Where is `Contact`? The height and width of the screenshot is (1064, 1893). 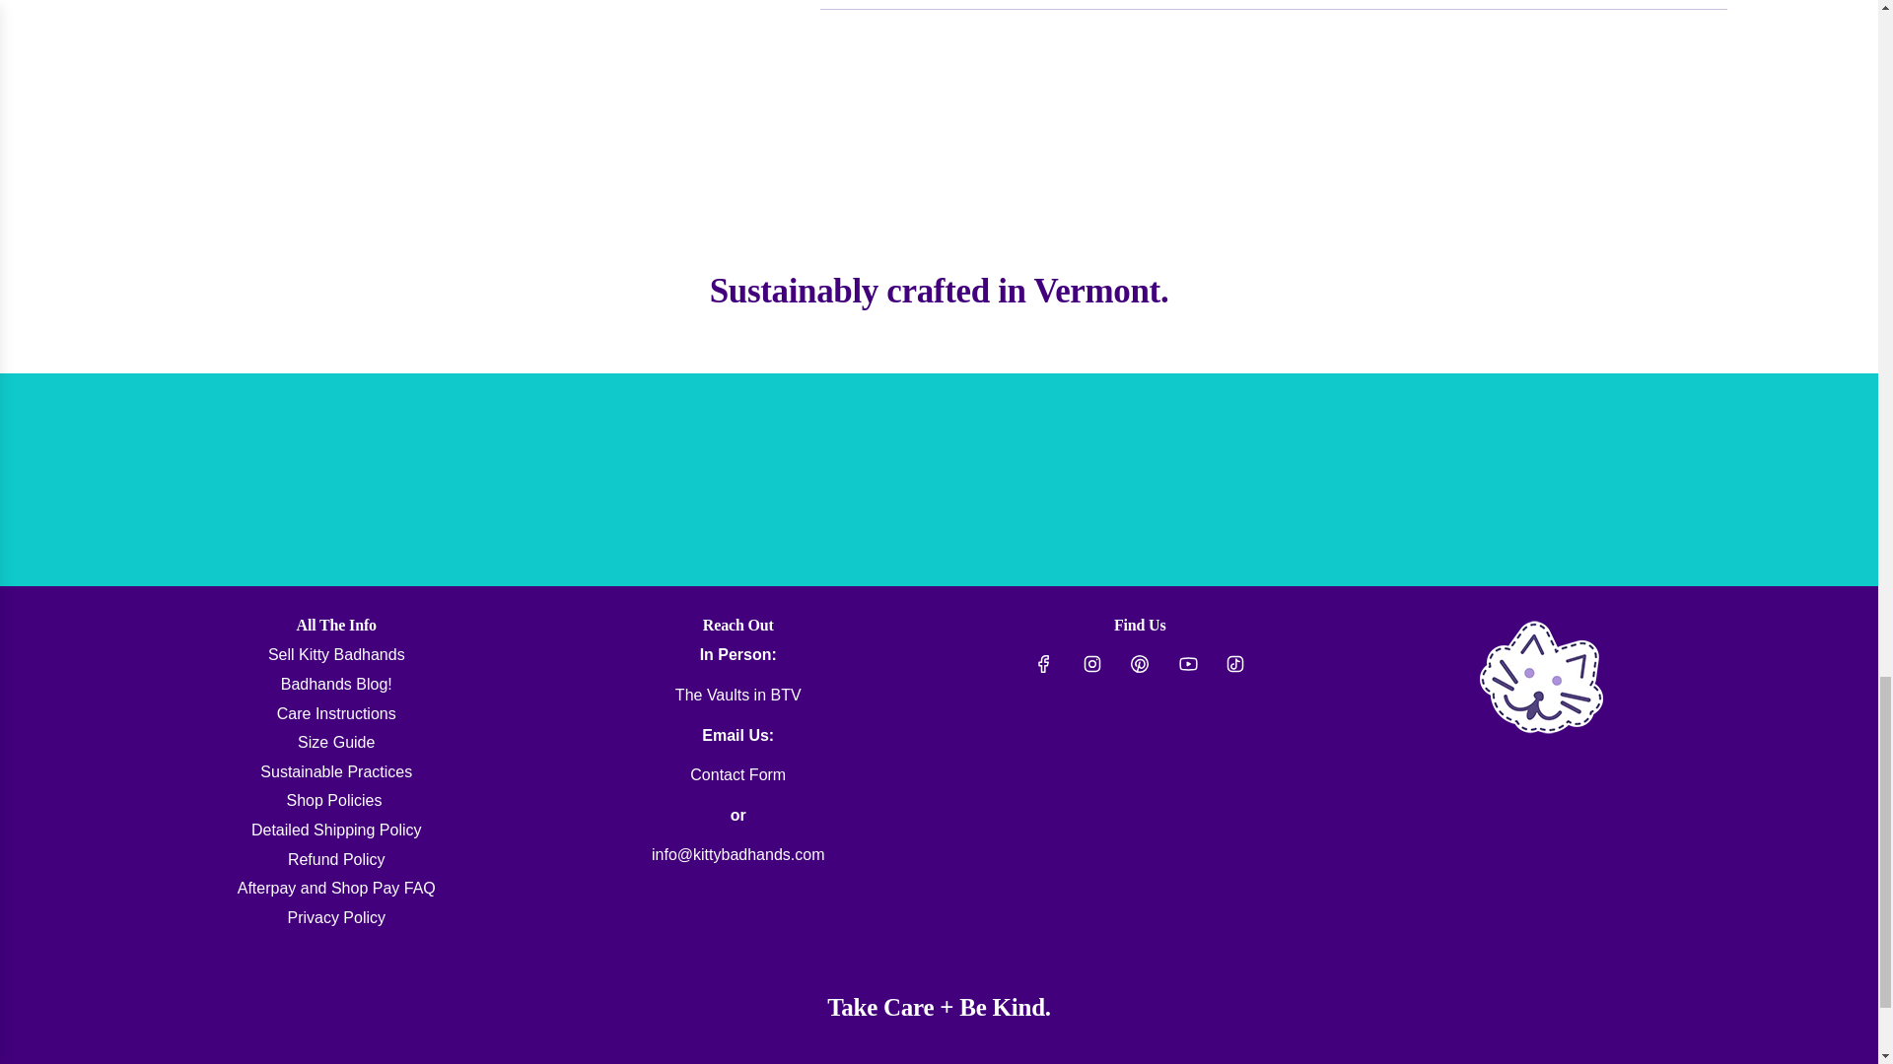
Contact is located at coordinates (737, 774).